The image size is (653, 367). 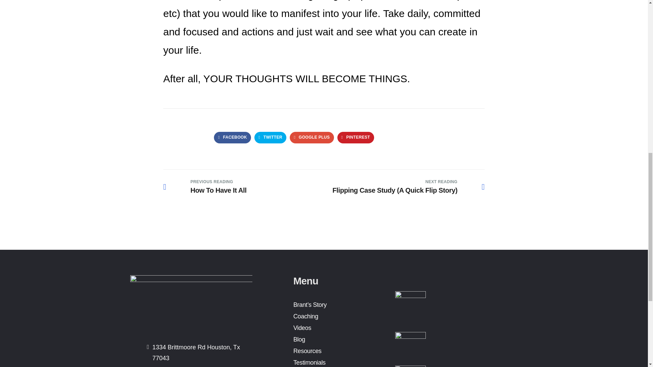 I want to click on Twitter, so click(x=205, y=187).